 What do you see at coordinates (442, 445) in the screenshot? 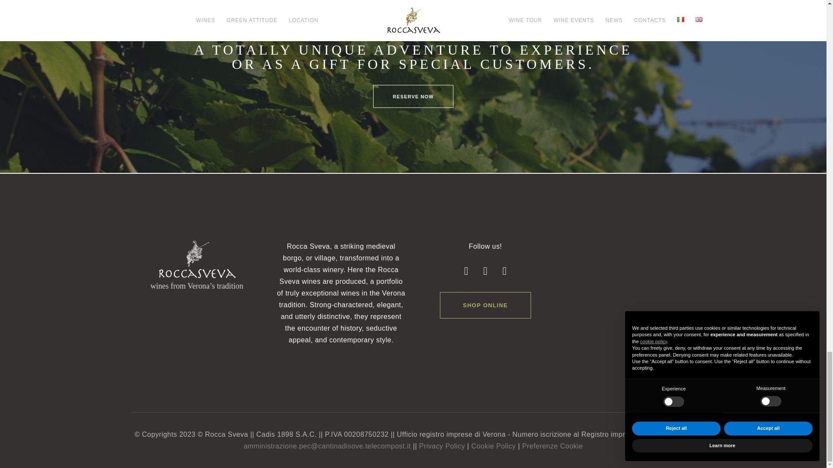
I see `Privacy Policy ` at bounding box center [442, 445].